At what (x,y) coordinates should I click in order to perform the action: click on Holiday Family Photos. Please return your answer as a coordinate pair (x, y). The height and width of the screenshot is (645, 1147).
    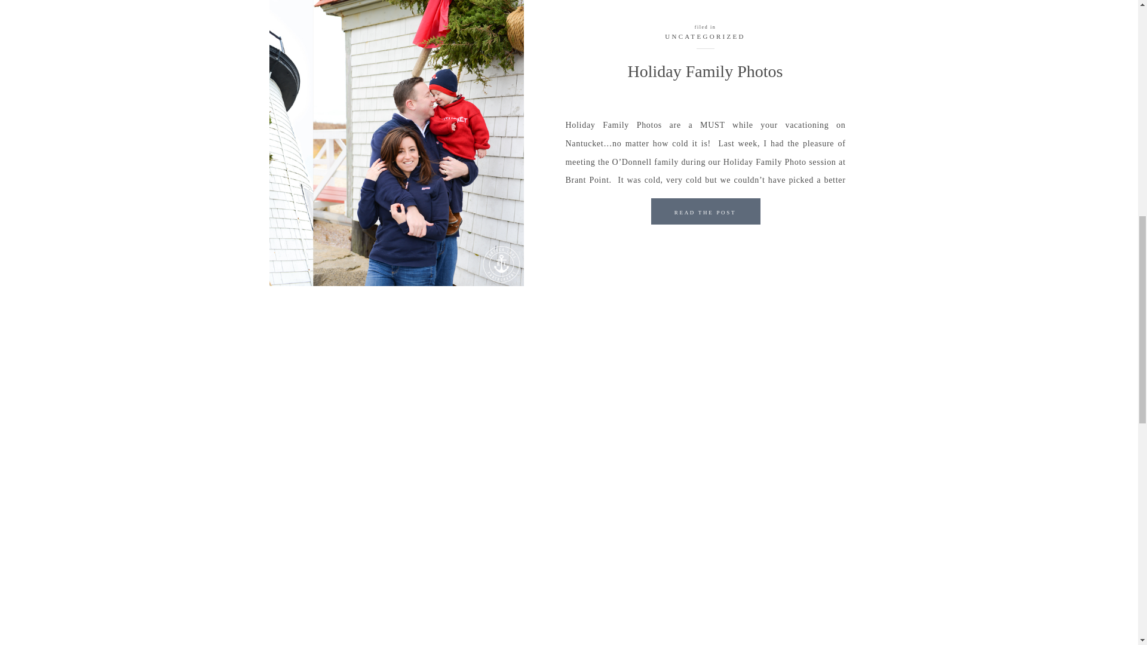
    Looking at the image, I should click on (706, 211).